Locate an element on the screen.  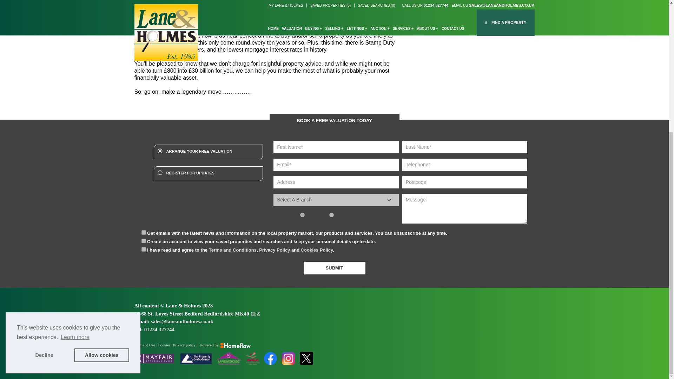
Learn more is located at coordinates (75, 138).